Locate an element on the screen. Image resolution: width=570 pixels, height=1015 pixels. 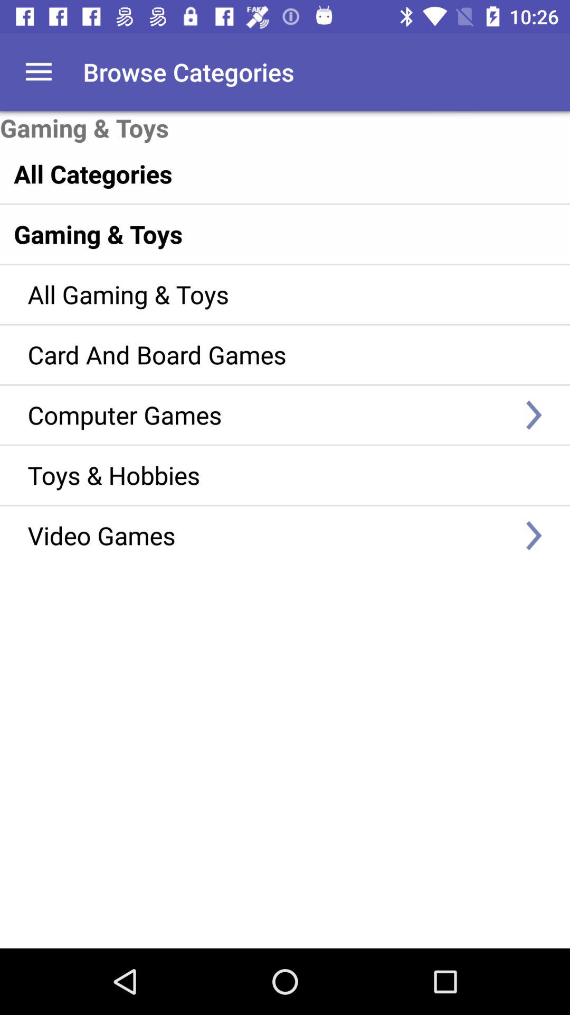
swipe to the card and board is located at coordinates (269, 354).